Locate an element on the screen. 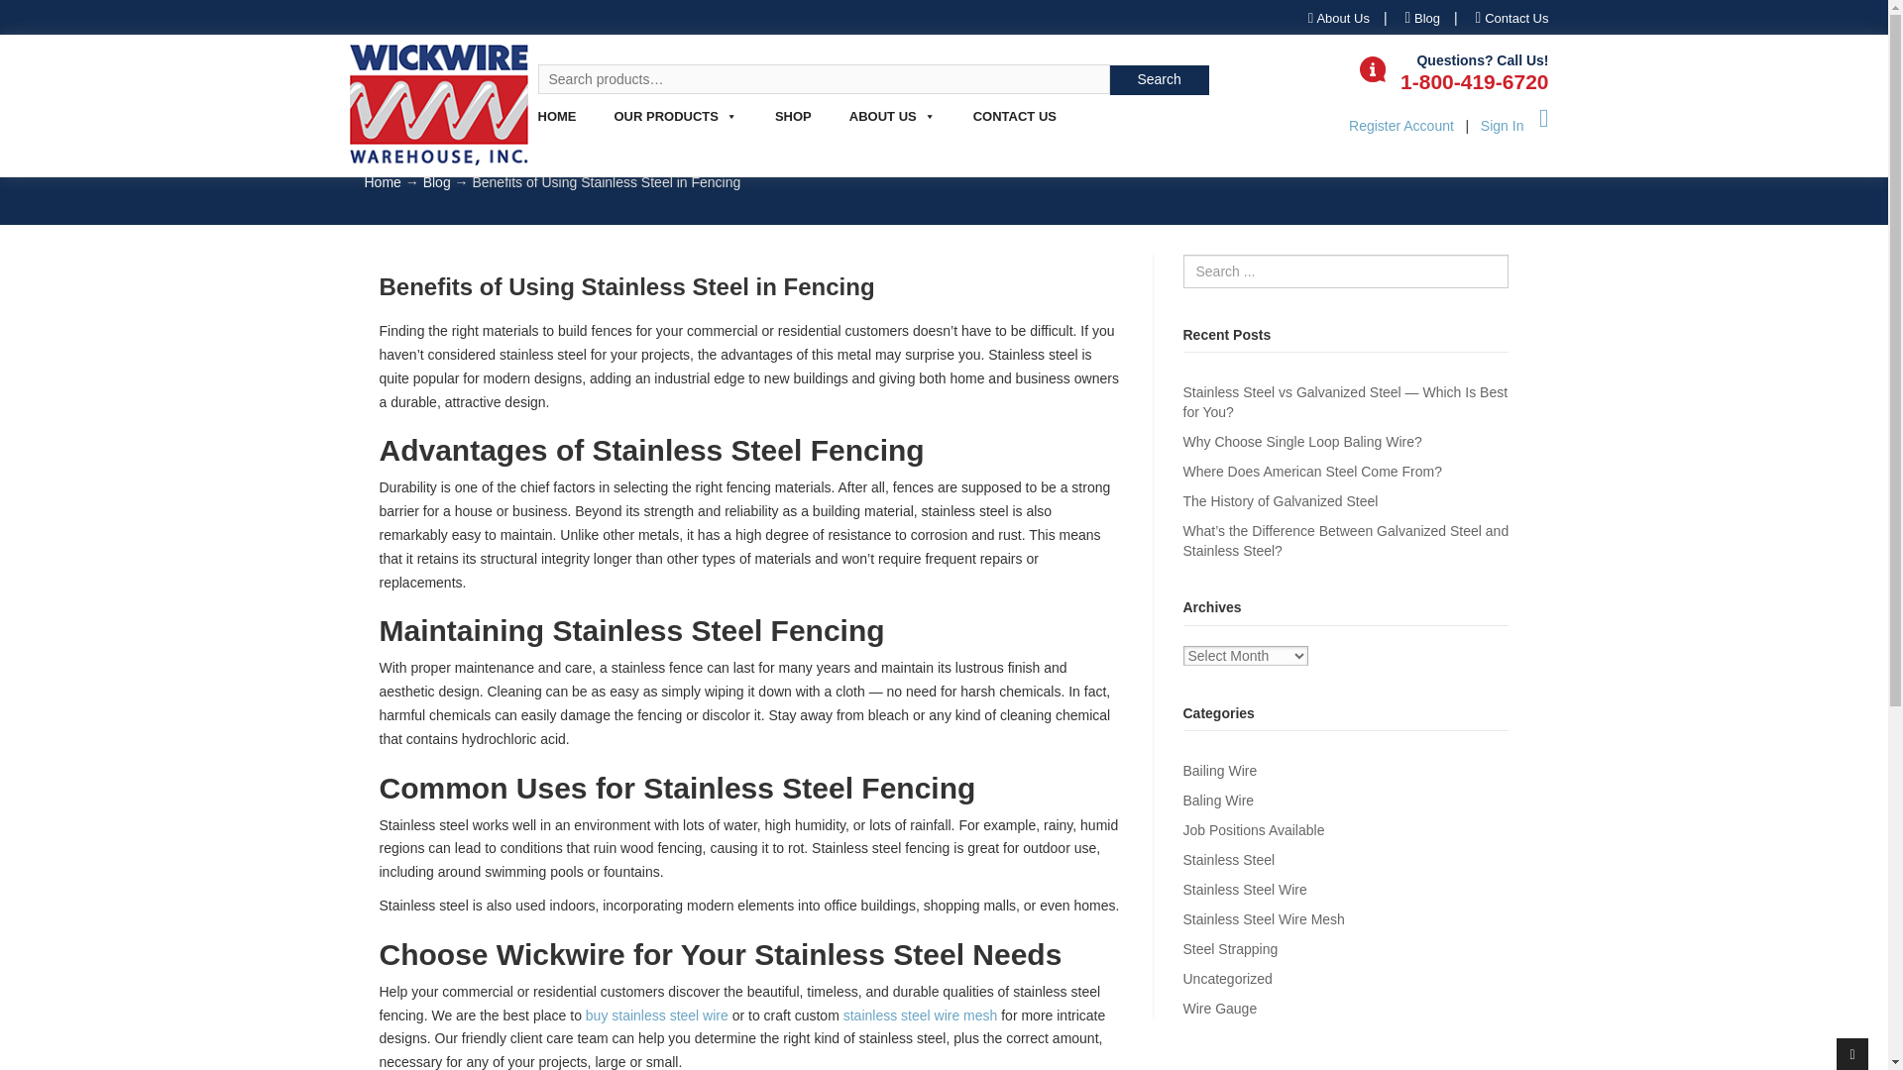  Blog is located at coordinates (436, 182).